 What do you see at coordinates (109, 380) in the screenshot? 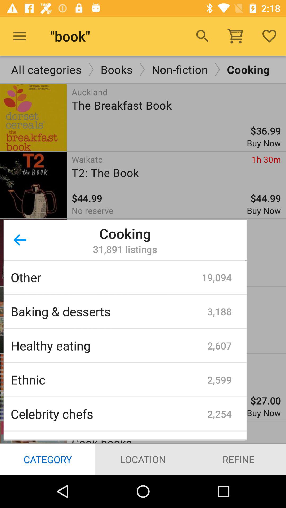
I see `press item above the celebrity chefs` at bounding box center [109, 380].